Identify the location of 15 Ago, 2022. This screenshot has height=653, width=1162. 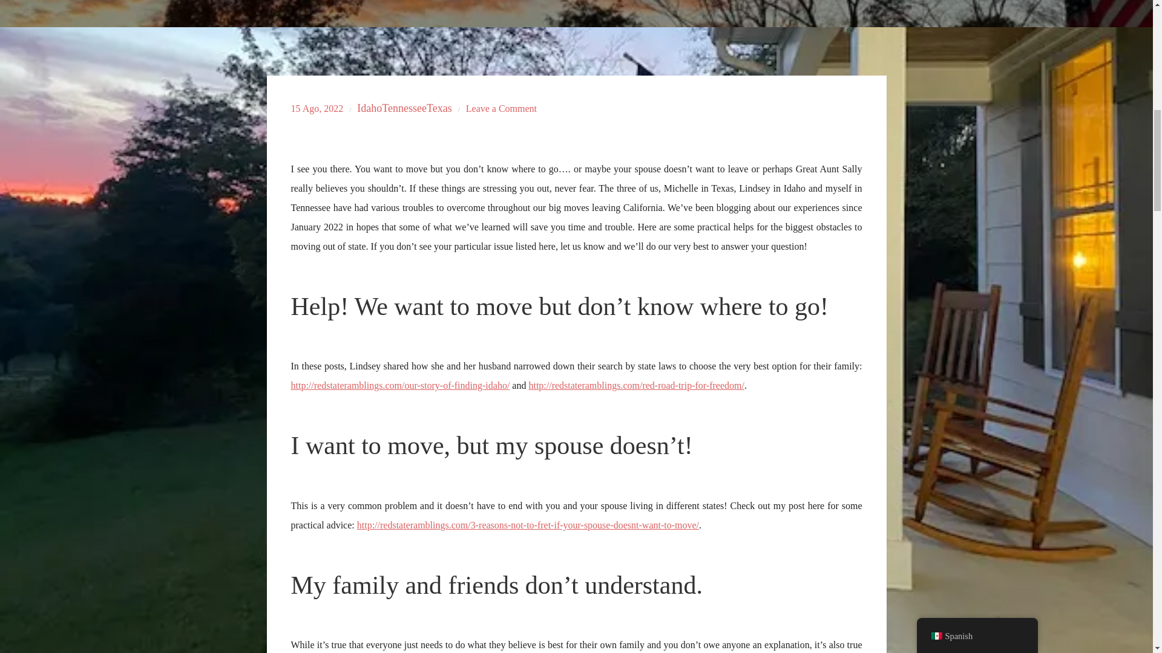
(317, 108).